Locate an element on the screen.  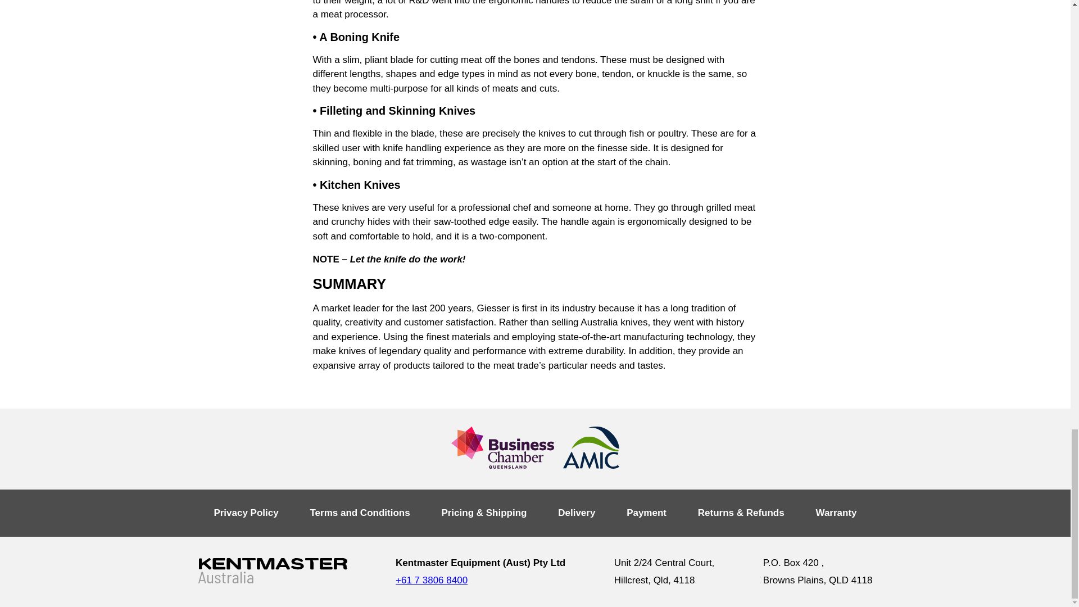
Business Chamber Queensland is located at coordinates (502, 449).